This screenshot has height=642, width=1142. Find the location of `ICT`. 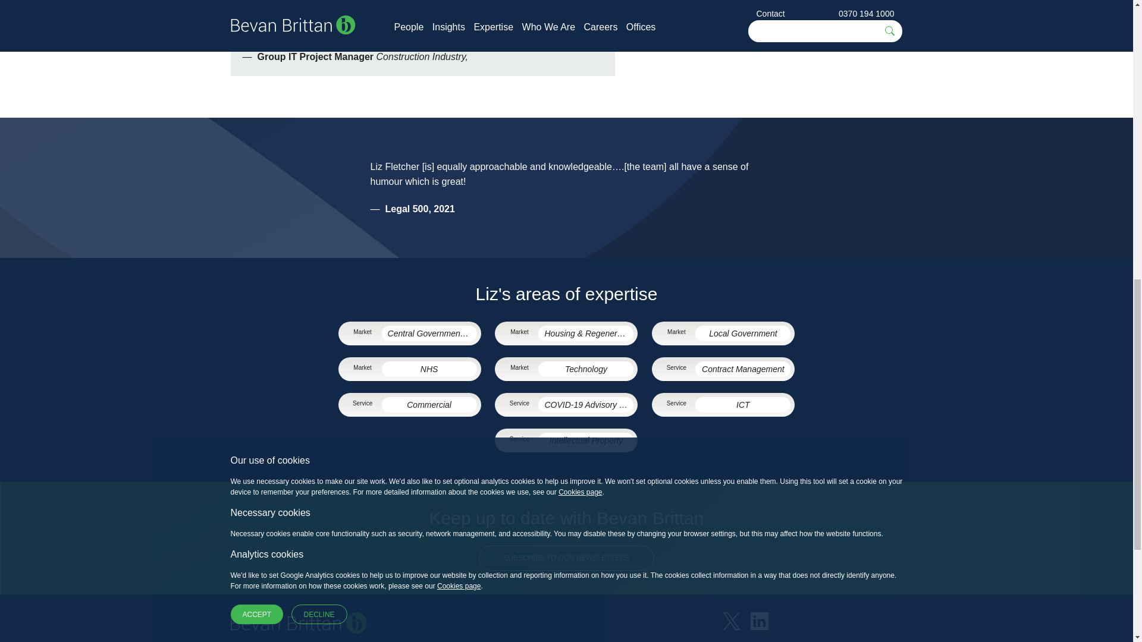

ICT is located at coordinates (742, 405).